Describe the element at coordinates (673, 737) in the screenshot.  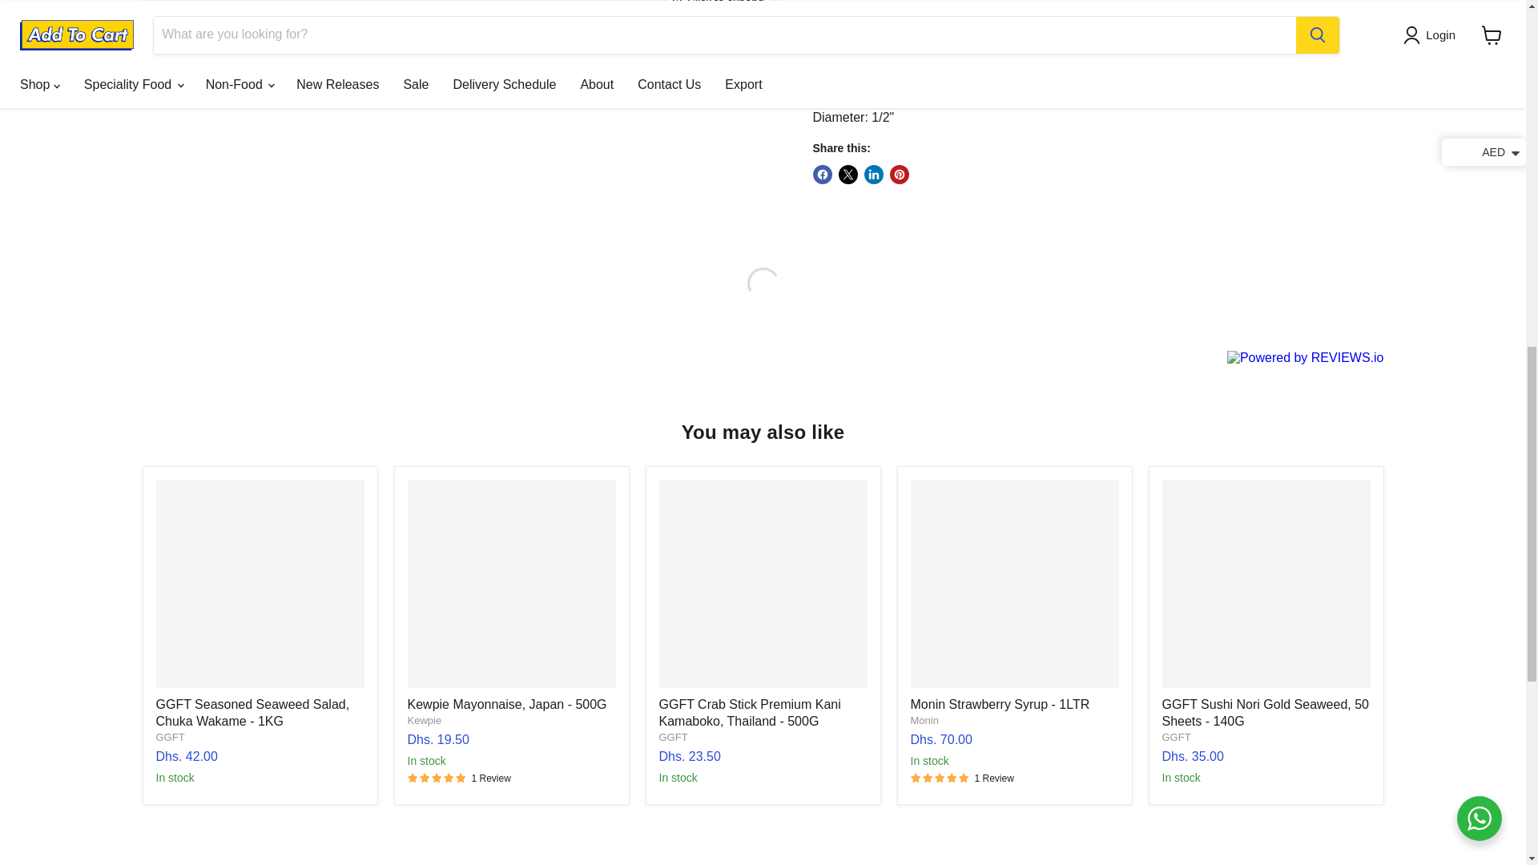
I see `GGFT` at that location.